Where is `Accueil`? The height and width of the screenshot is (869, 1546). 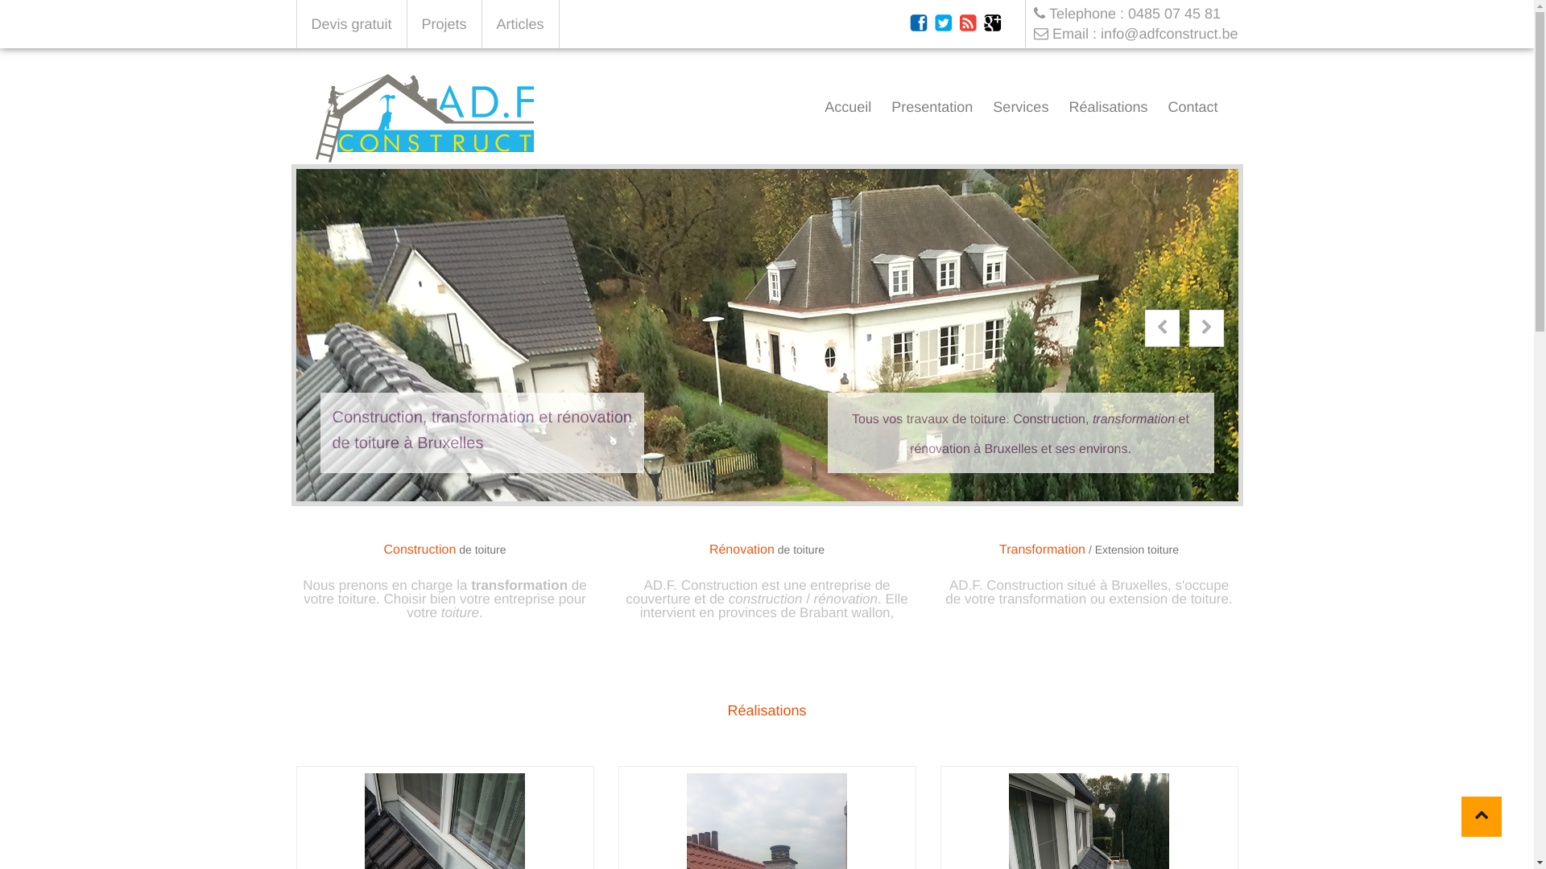
Accueil is located at coordinates (848, 111).